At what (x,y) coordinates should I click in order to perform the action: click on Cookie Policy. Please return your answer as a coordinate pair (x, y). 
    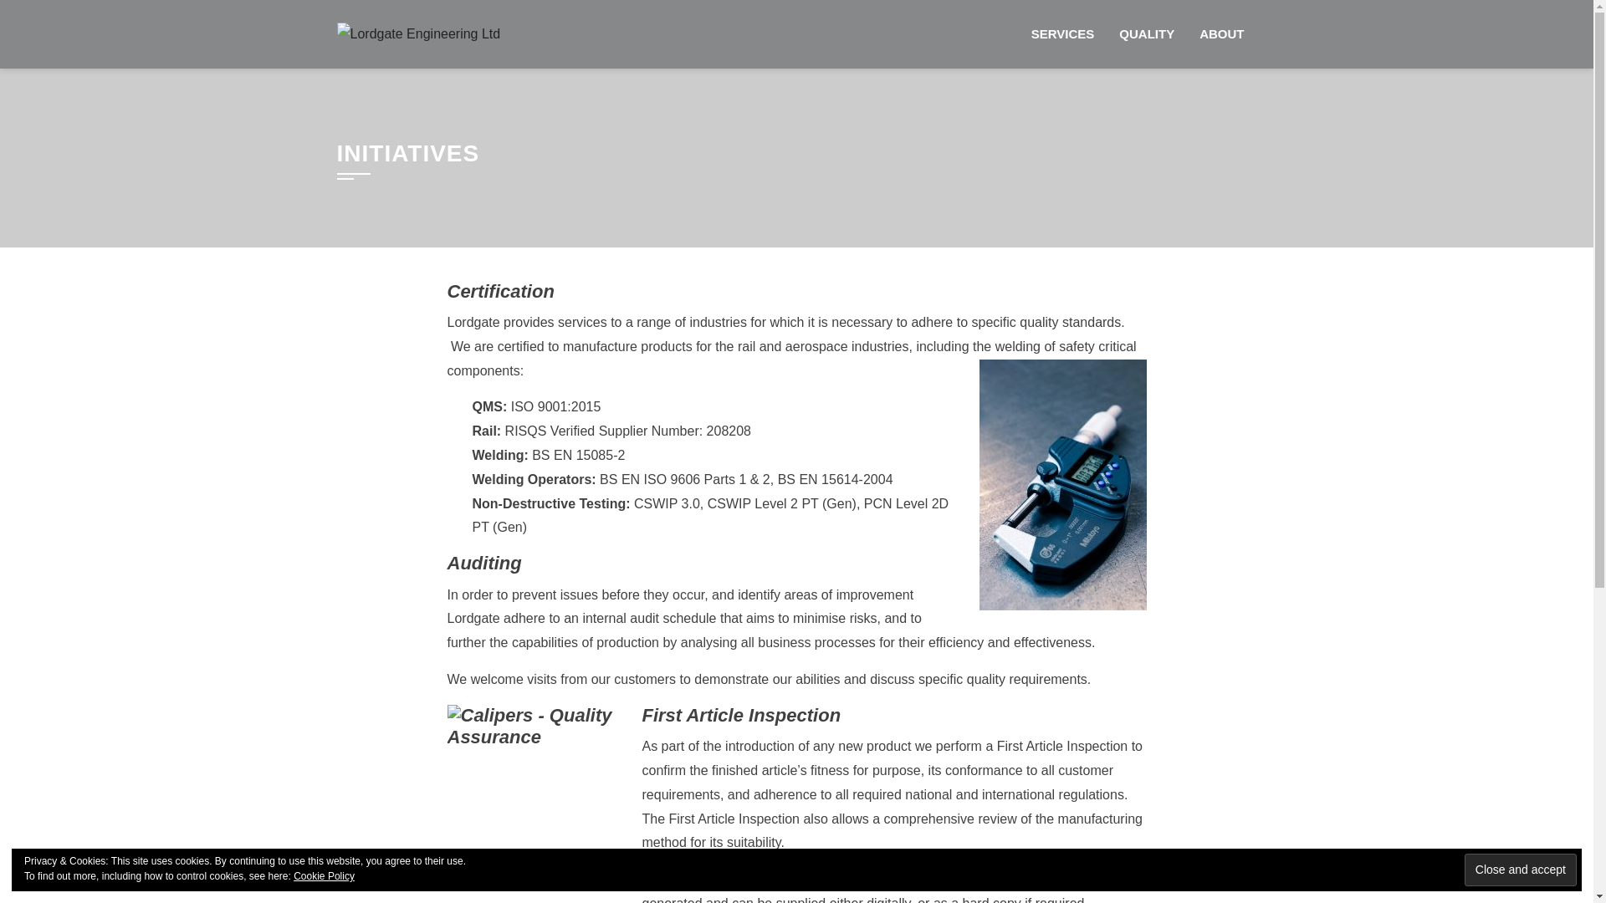
    Looking at the image, I should click on (325, 876).